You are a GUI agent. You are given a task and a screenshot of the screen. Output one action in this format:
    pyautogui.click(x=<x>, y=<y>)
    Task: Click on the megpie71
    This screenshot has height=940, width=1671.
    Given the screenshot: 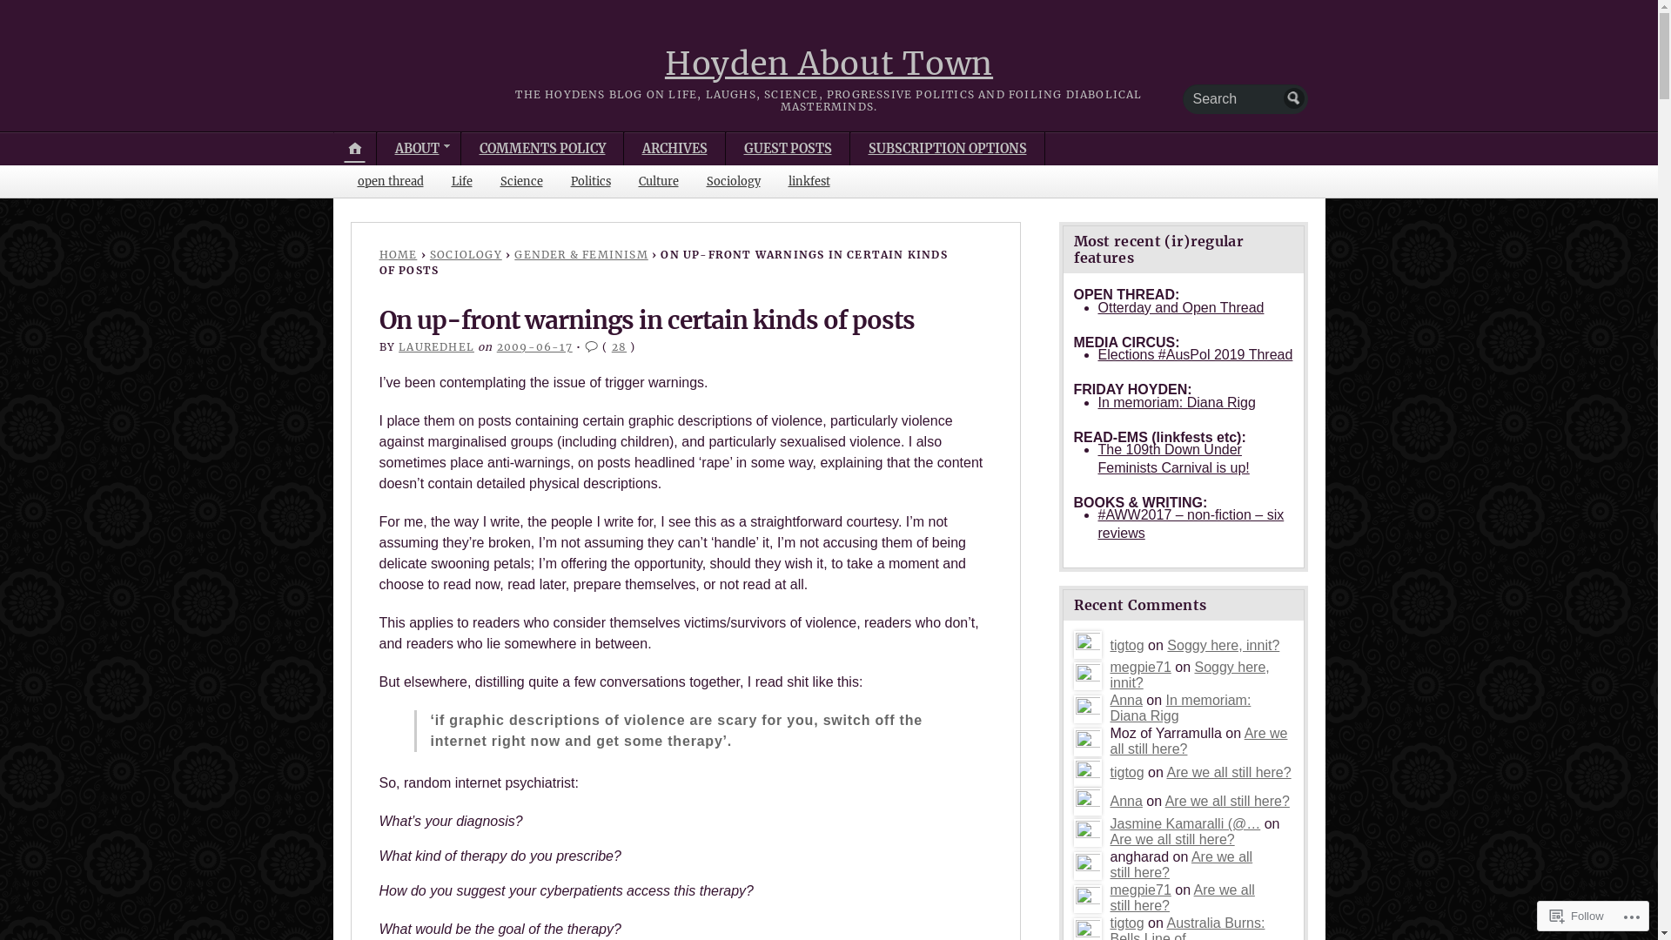 What is the action you would take?
    pyautogui.click(x=1088, y=899)
    